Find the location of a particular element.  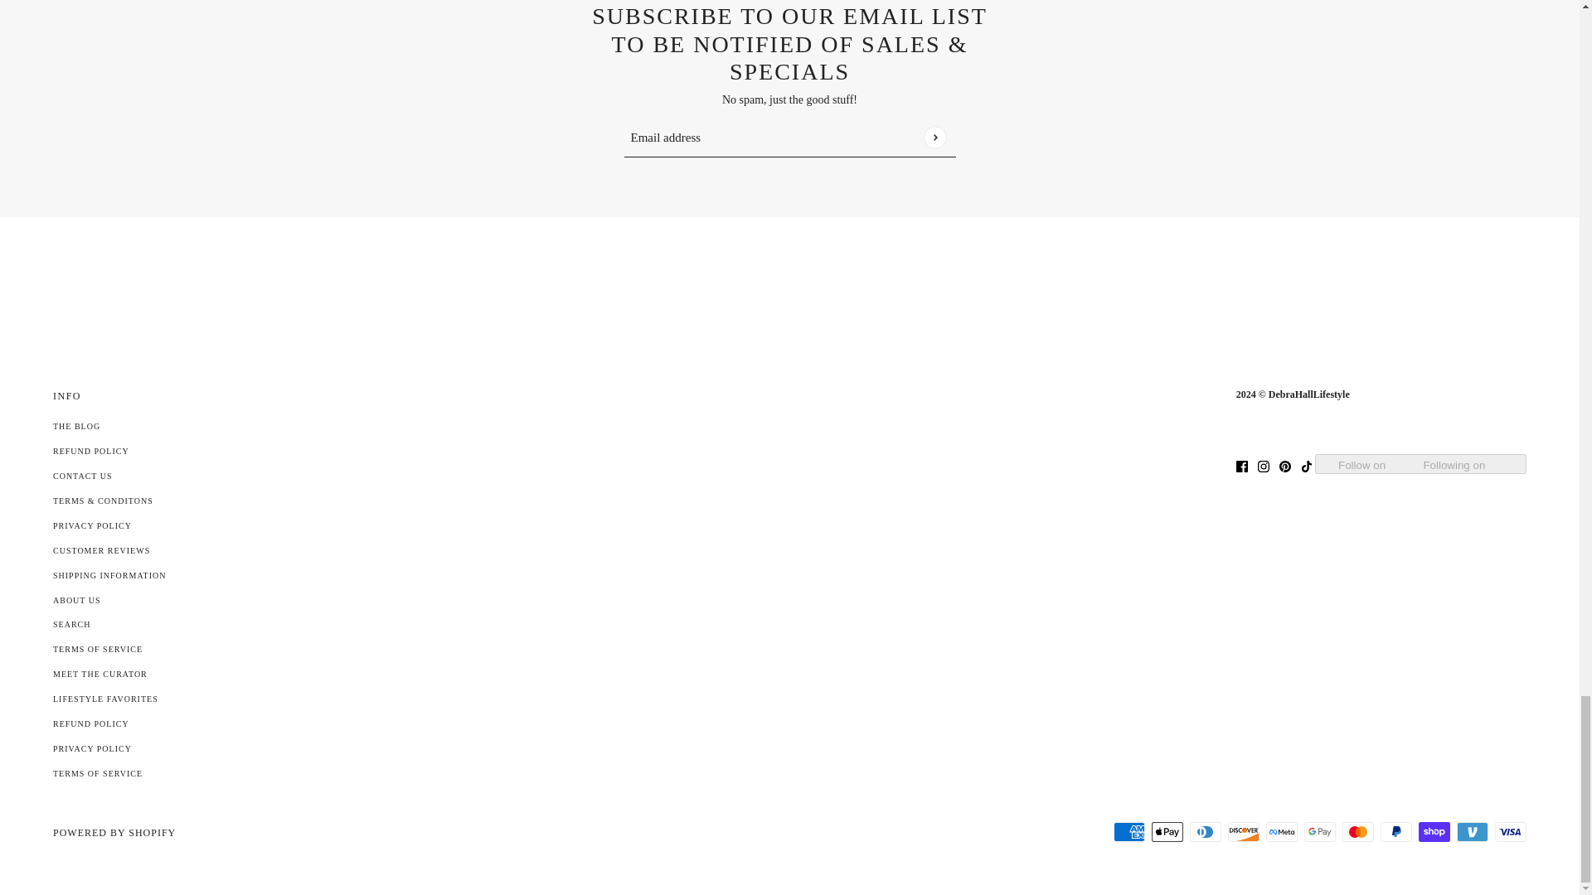

Refund policy is located at coordinates (90, 724).